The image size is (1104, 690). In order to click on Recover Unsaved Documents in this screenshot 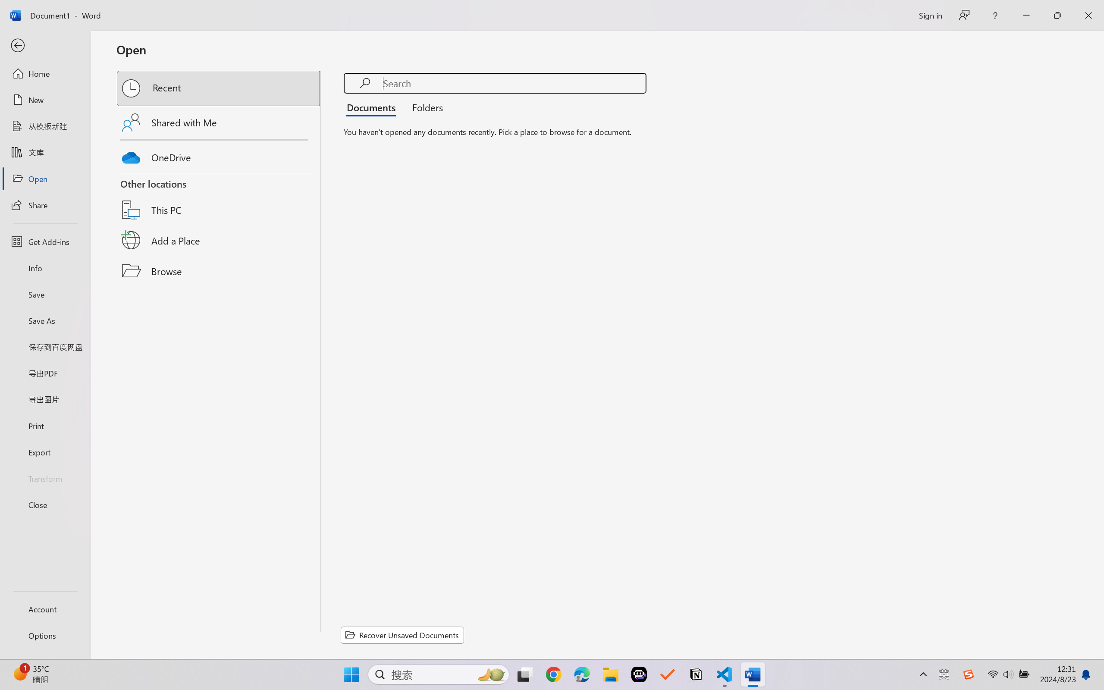, I will do `click(402, 635)`.